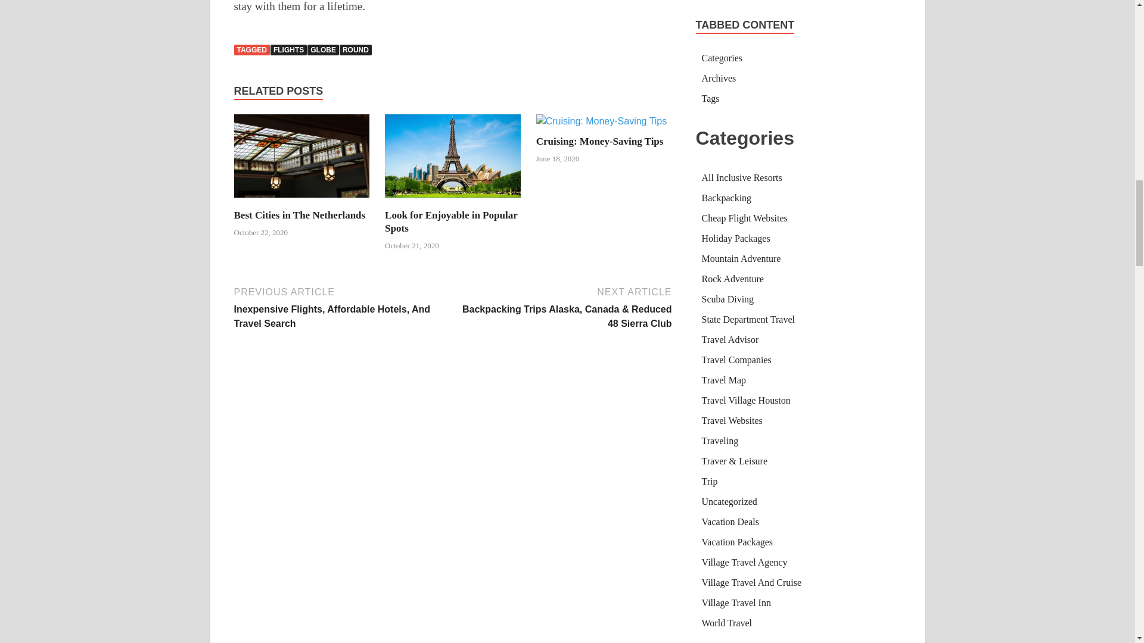 This screenshot has height=643, width=1144. What do you see at coordinates (602, 121) in the screenshot?
I see `Cruising: Money-Saving Tips` at bounding box center [602, 121].